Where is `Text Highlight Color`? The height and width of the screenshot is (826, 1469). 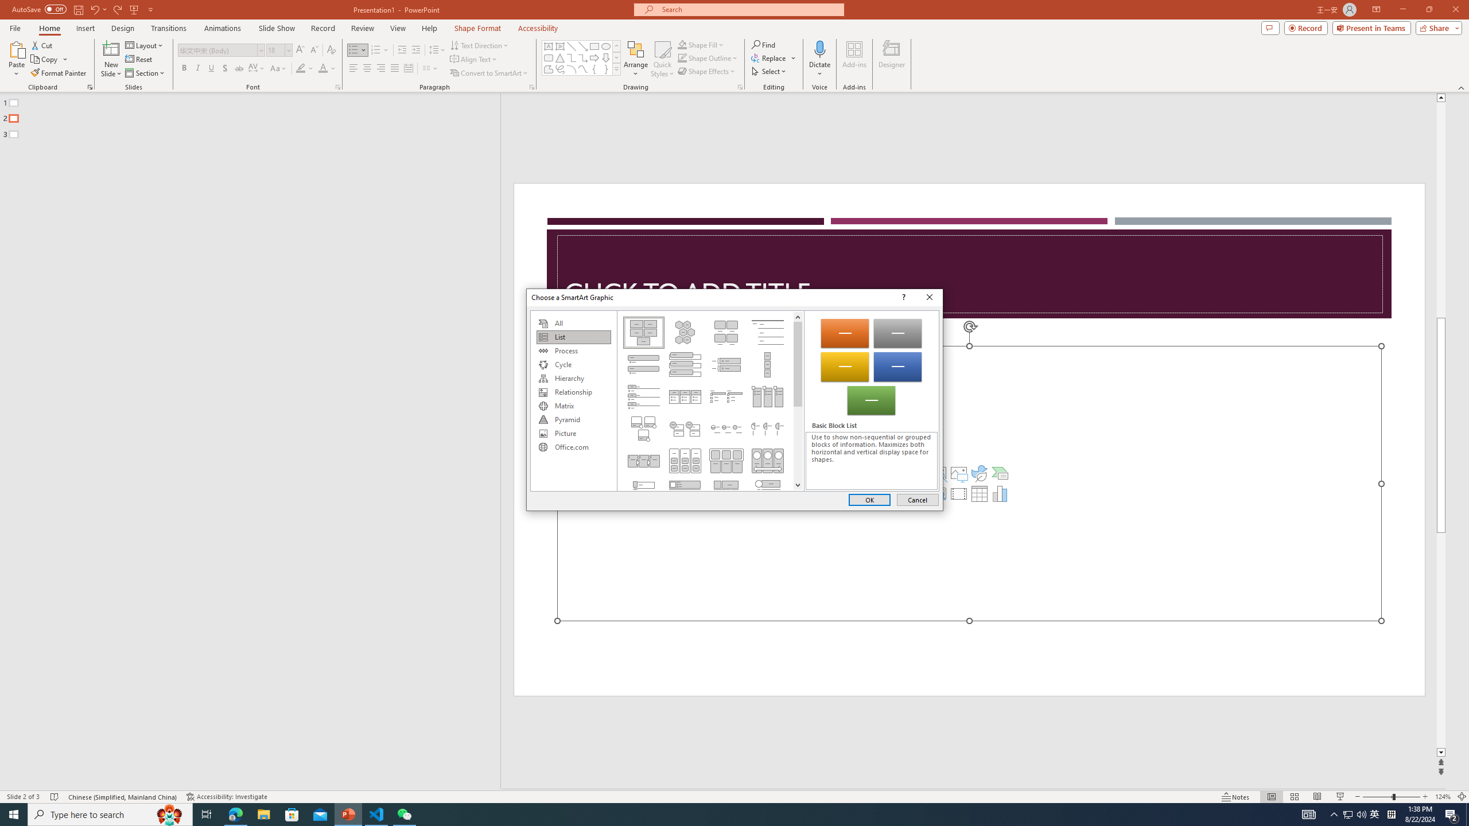 Text Highlight Color is located at coordinates (305, 69).